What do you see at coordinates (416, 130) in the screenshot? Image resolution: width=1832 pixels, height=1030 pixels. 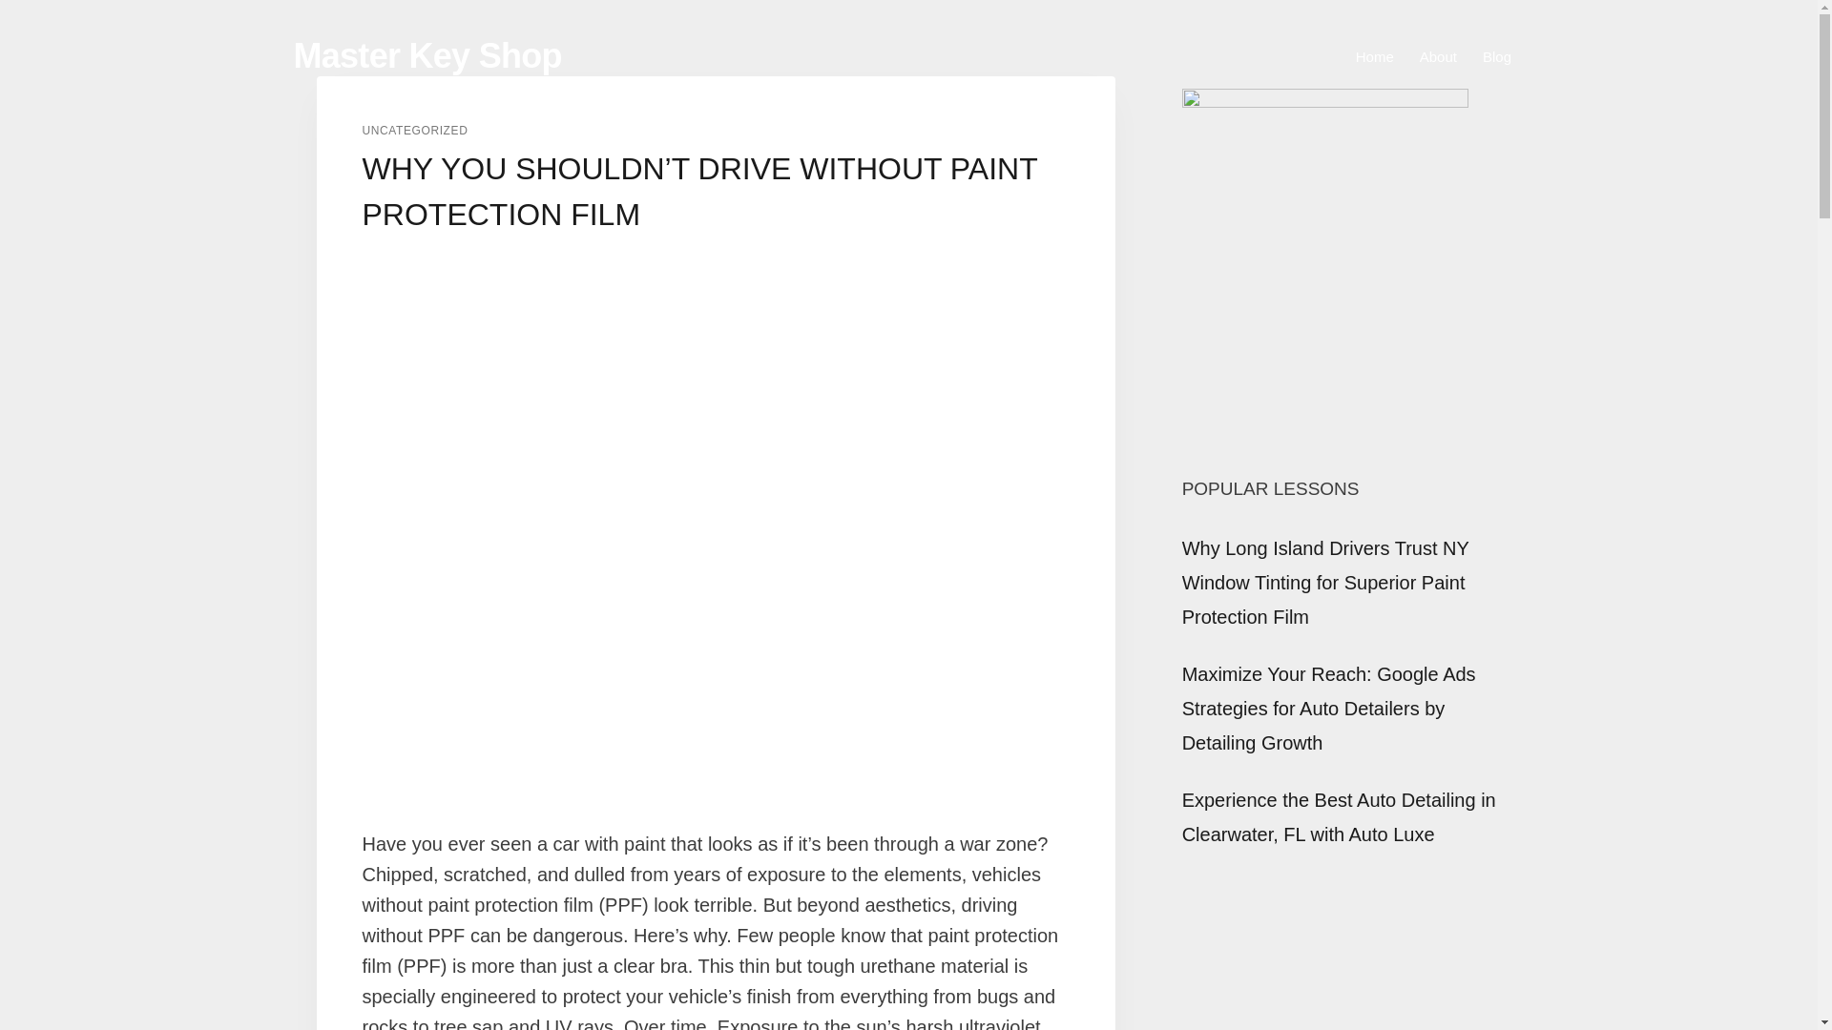 I see `UNCATEGORIZED` at bounding box center [416, 130].